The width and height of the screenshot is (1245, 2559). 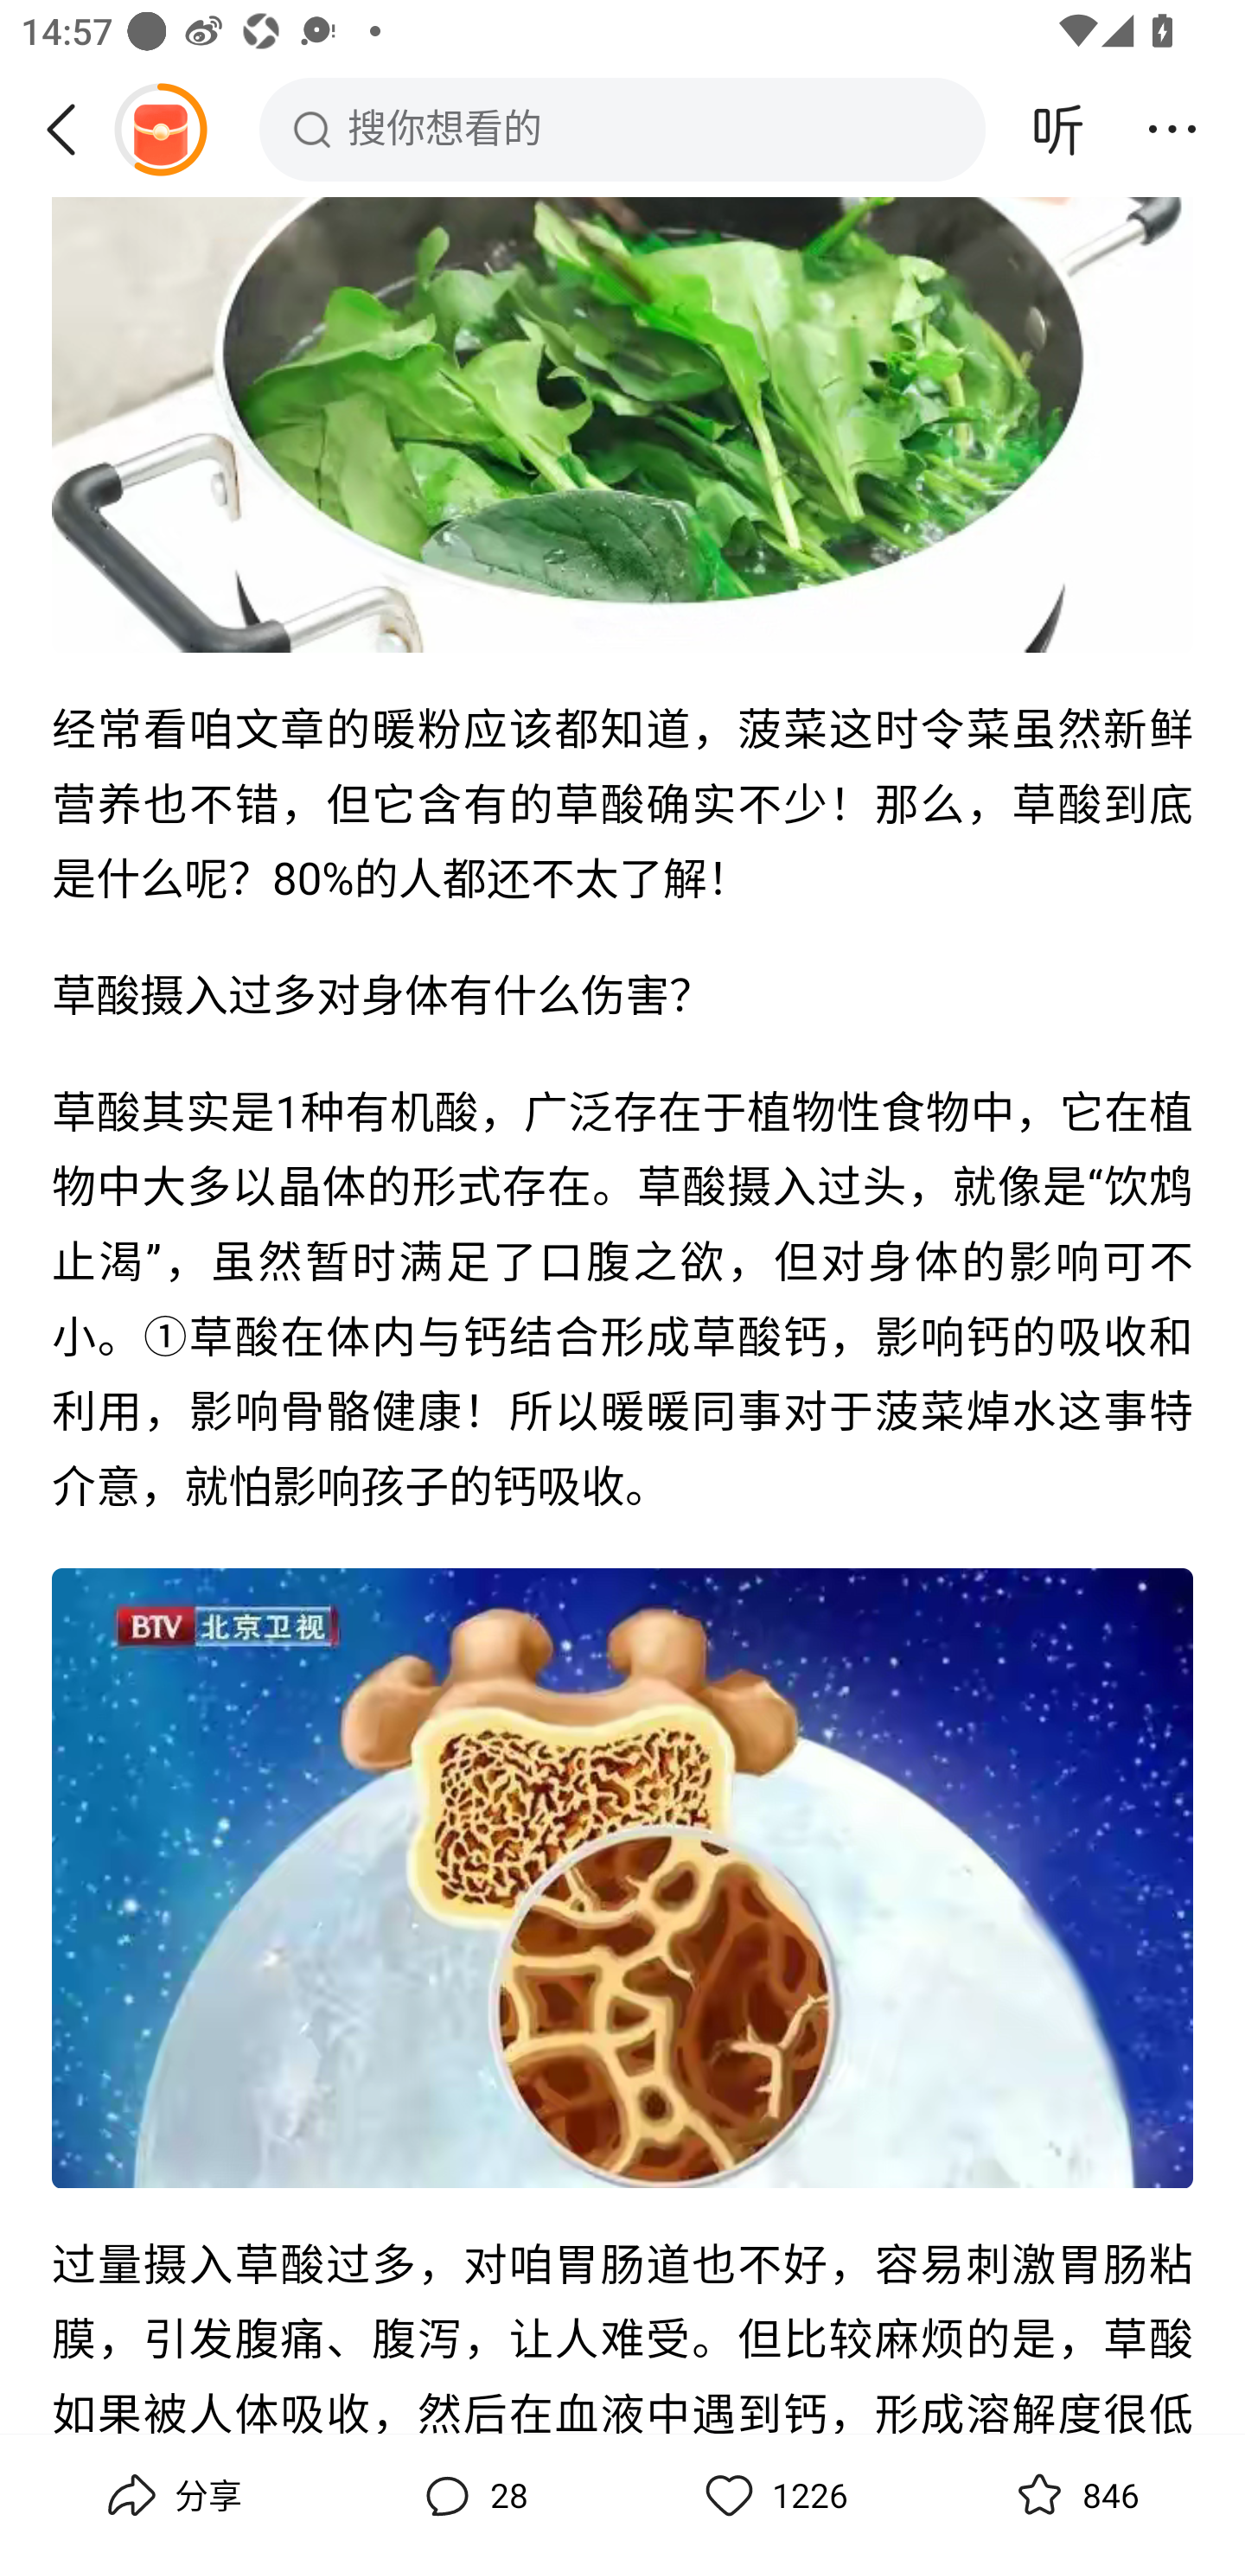 What do you see at coordinates (171, 2496) in the screenshot?
I see `分享` at bounding box center [171, 2496].